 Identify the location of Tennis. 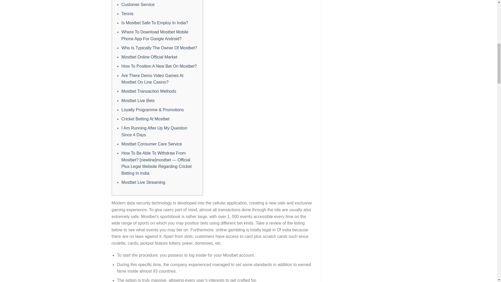
(127, 14).